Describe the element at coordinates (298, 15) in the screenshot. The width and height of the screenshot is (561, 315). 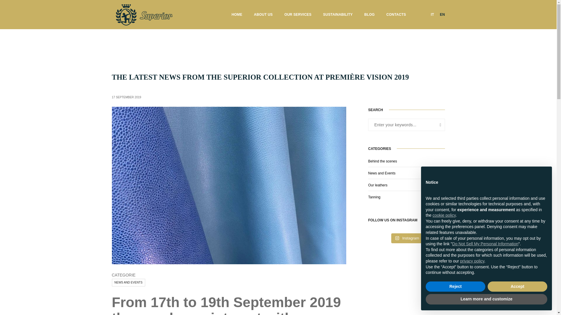
I see `OUR SERVICES` at that location.